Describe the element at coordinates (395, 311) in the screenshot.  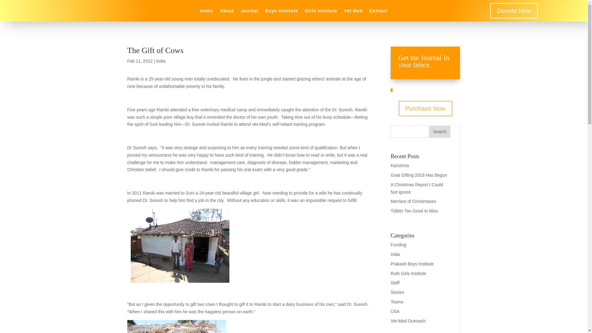
I see `USA` at that location.